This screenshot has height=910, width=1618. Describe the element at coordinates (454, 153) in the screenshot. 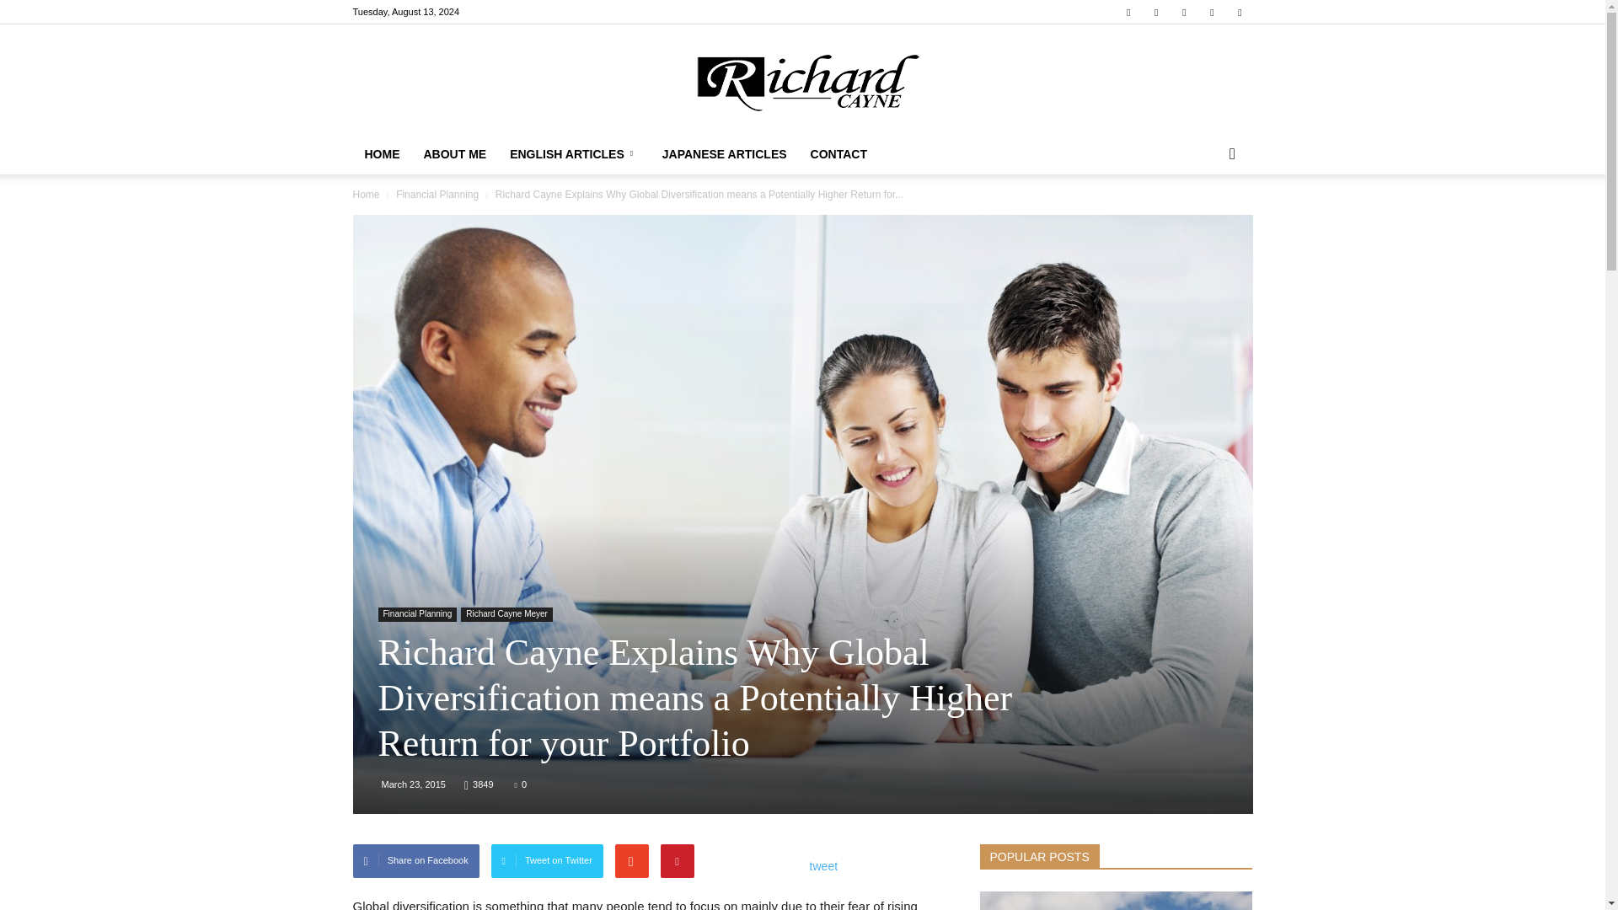

I see `ABOUT ME` at that location.